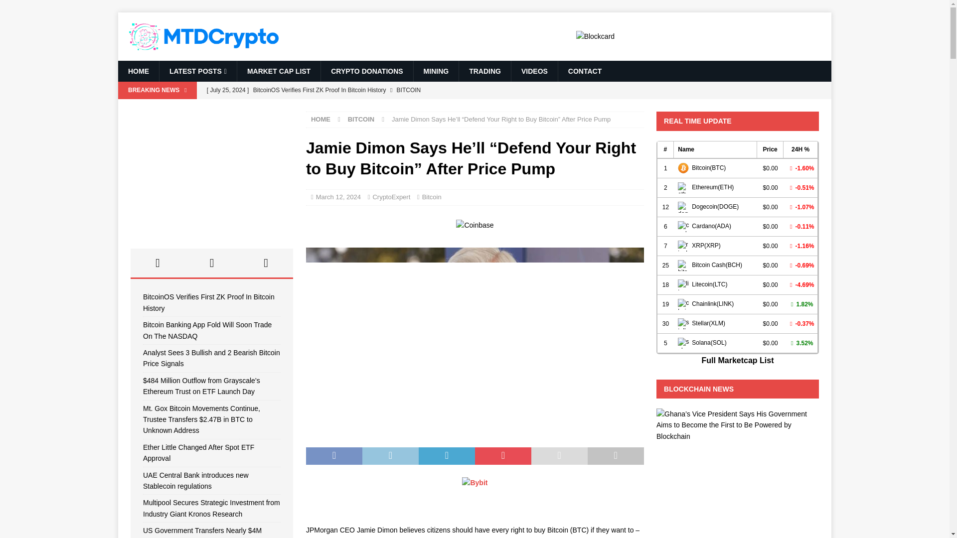 This screenshot has height=538, width=957. Describe the element at coordinates (320, 120) in the screenshot. I see `HOME` at that location.